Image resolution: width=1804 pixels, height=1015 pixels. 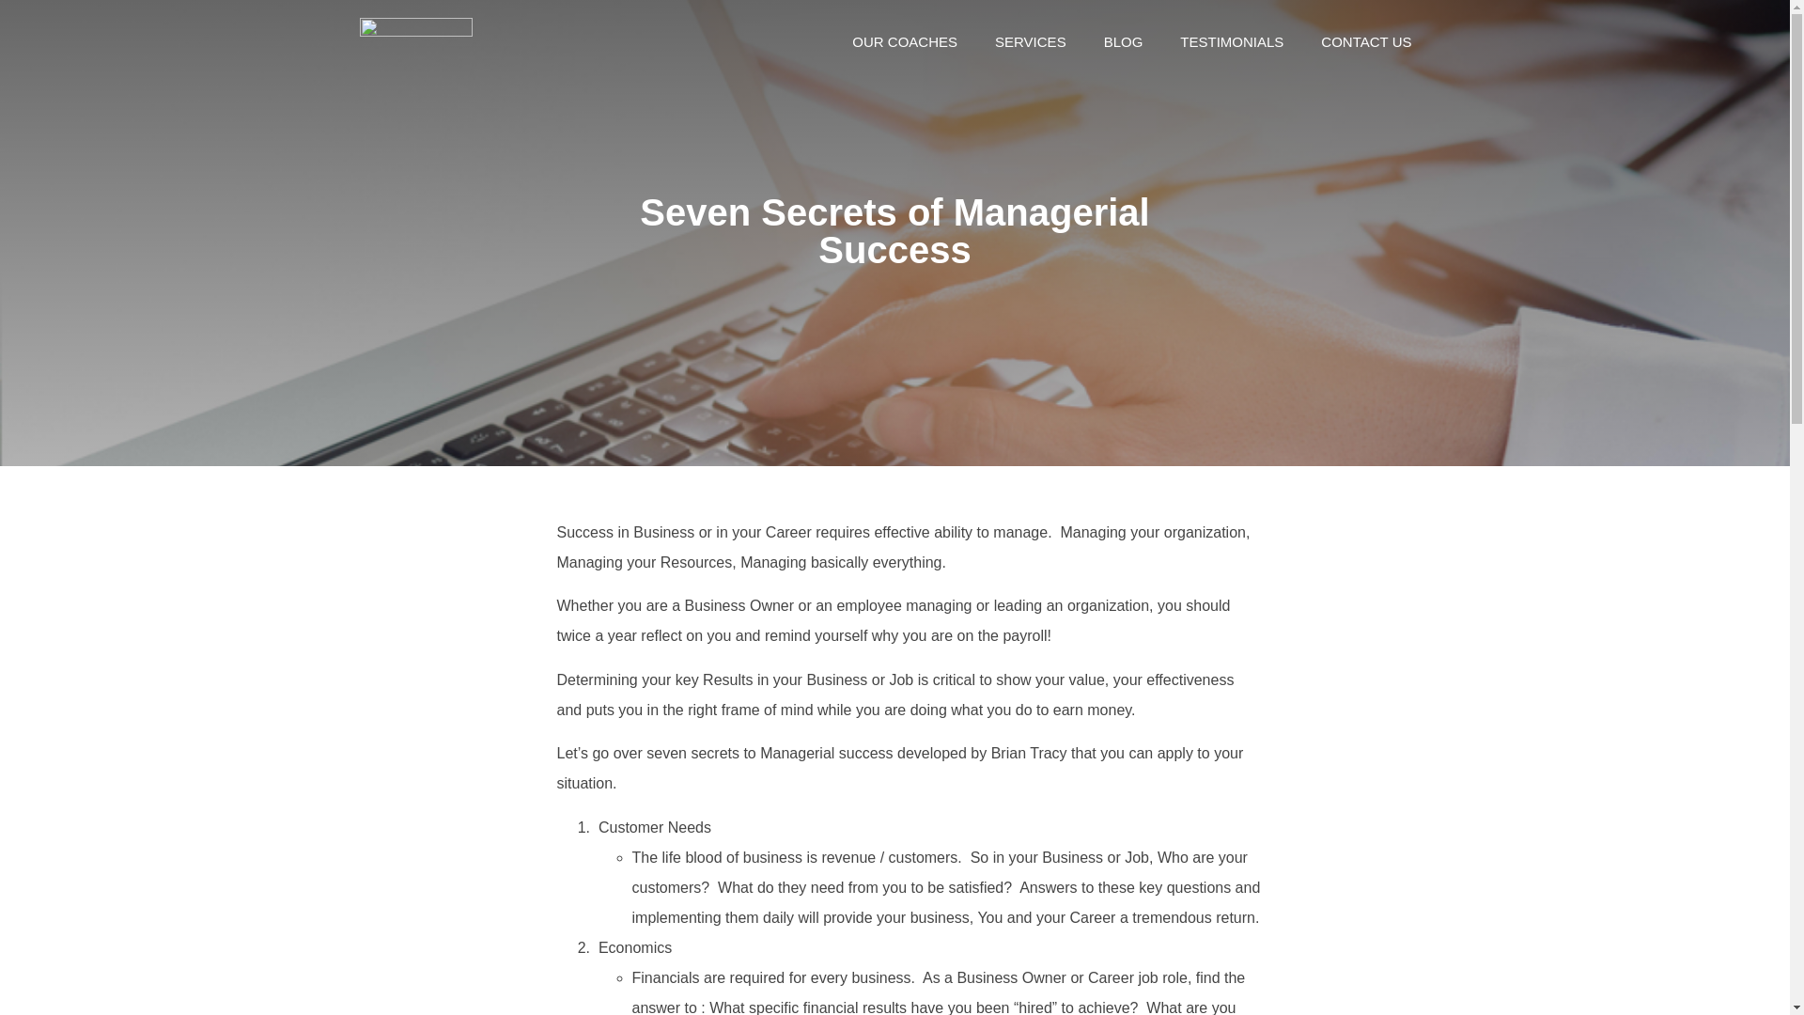 I want to click on CONTACT US, so click(x=1366, y=41).